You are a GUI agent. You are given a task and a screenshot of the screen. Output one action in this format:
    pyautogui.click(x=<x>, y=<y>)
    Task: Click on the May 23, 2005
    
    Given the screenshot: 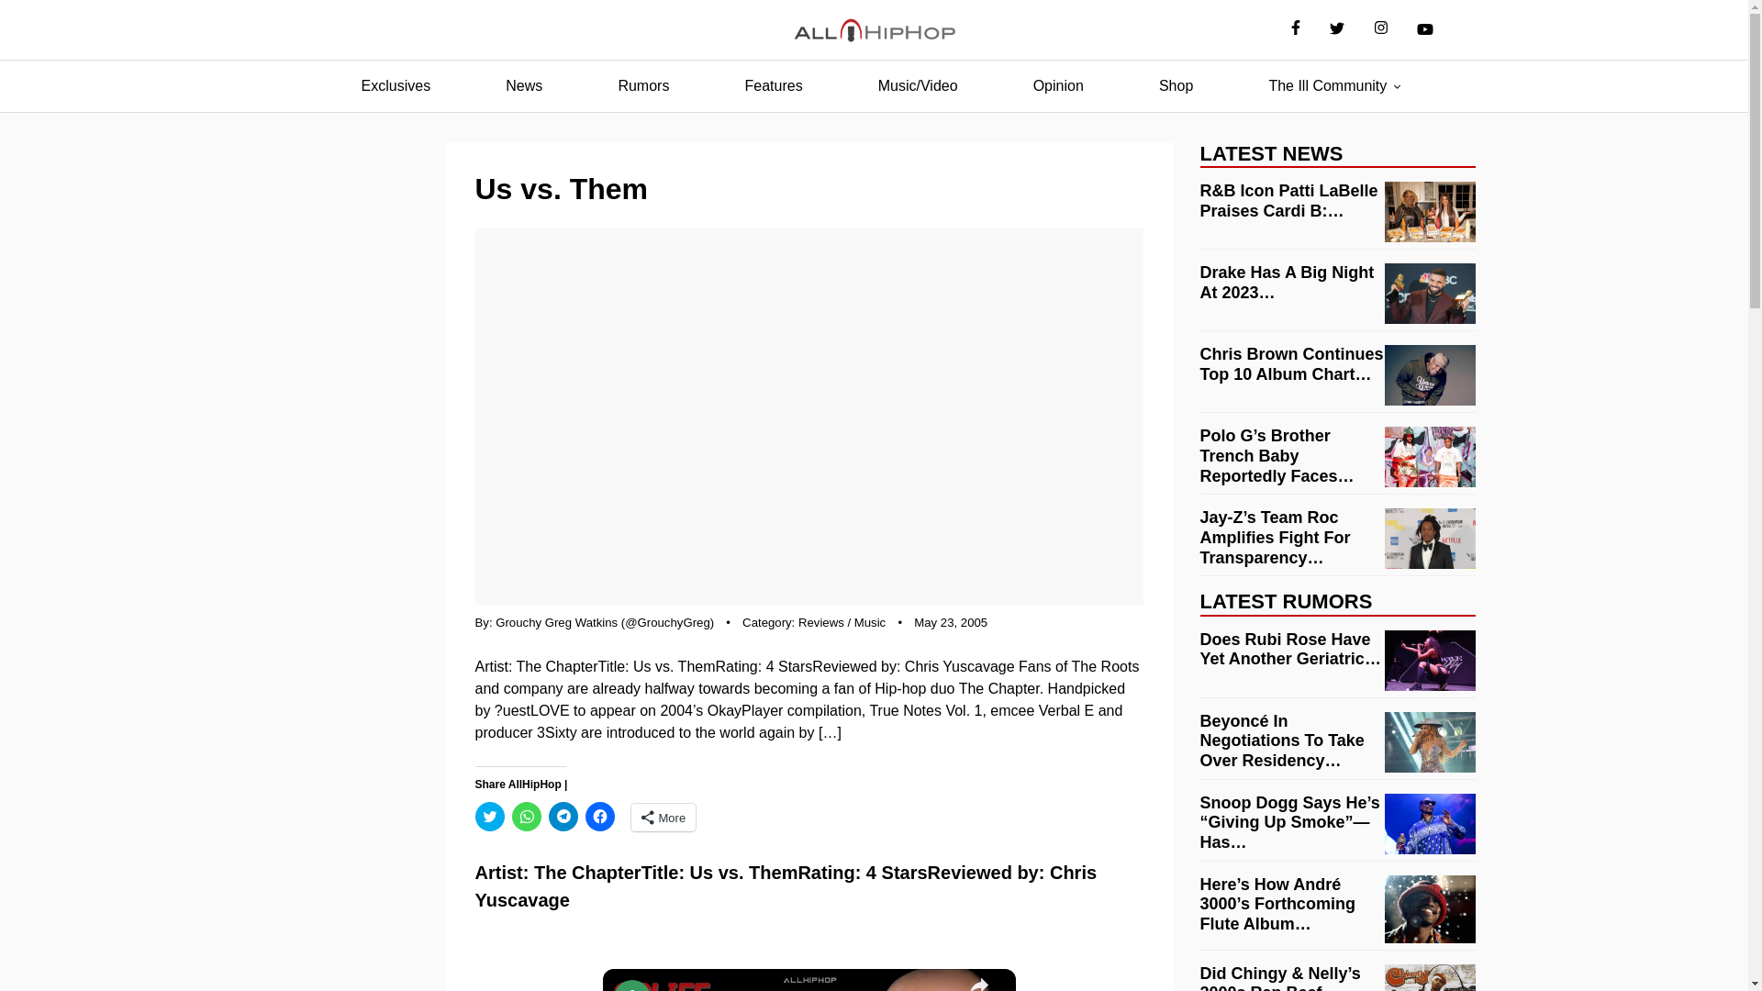 What is the action you would take?
    pyautogui.click(x=951, y=622)
    